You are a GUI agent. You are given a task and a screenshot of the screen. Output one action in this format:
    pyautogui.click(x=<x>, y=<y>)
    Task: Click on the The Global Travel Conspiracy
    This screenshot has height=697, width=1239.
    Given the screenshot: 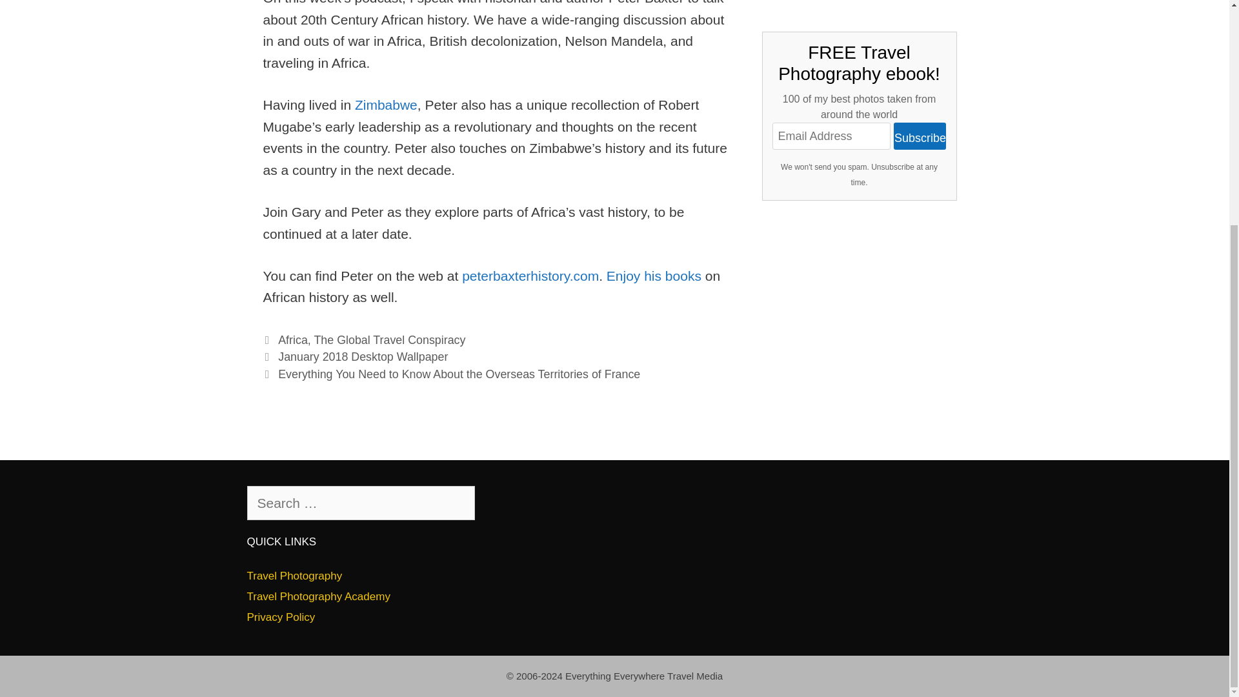 What is the action you would take?
    pyautogui.click(x=389, y=339)
    